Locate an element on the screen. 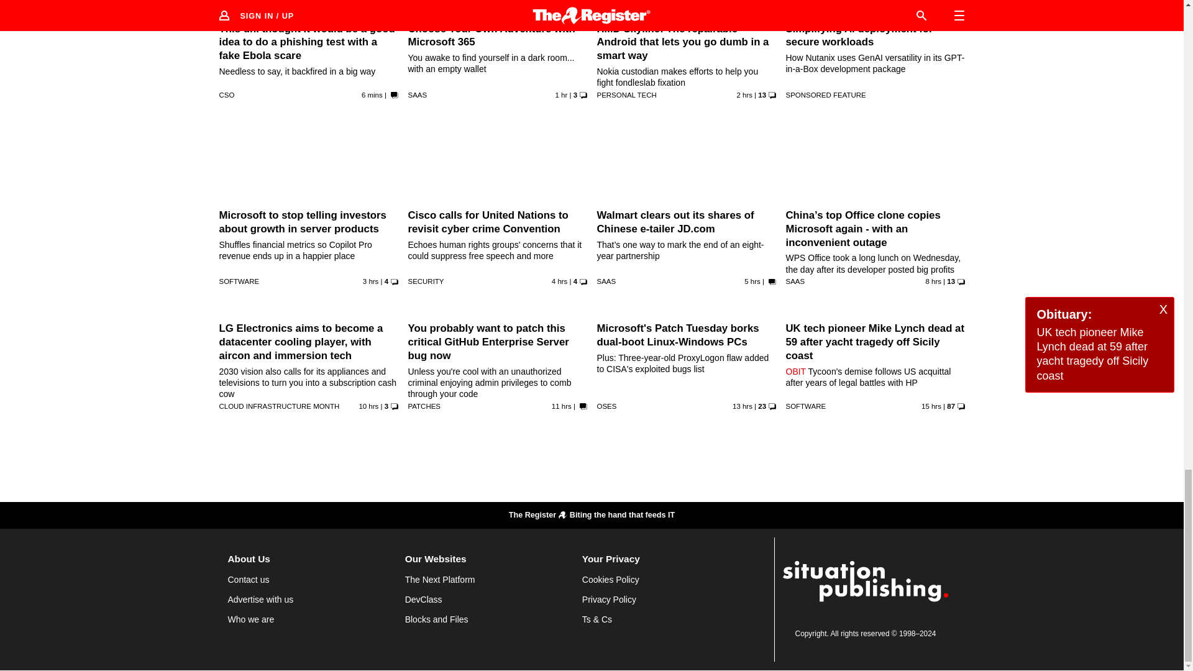  22 Aug 2024 0:59 is located at coordinates (368, 406).